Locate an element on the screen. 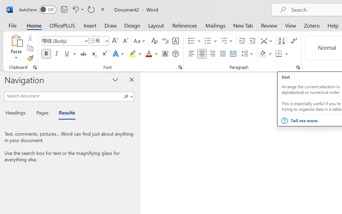 Image resolution: width=342 pixels, height=214 pixels. Search document is located at coordinates (63, 96).